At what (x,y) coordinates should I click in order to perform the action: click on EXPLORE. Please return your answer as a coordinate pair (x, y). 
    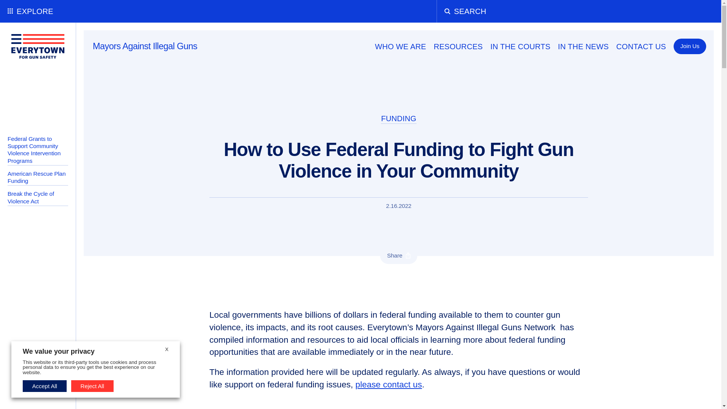
    Looking at the image, I should click on (38, 11).